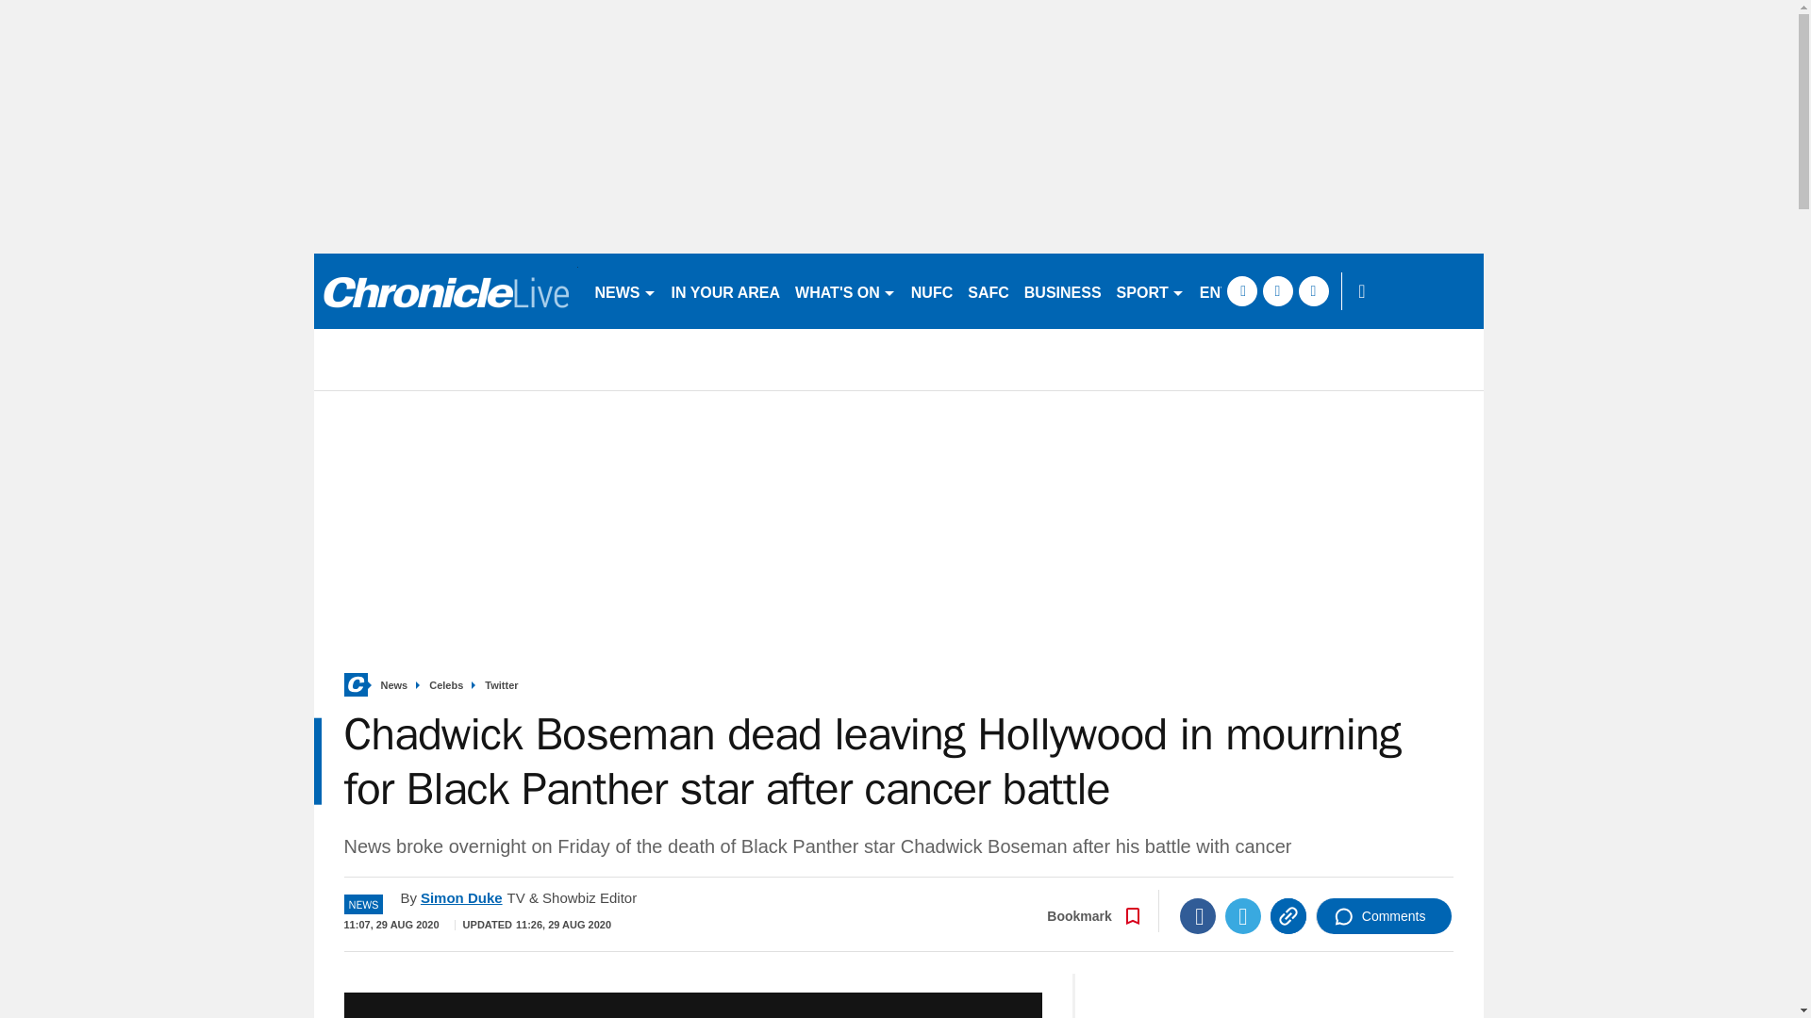 This screenshot has height=1018, width=1811. What do you see at coordinates (1277, 290) in the screenshot?
I see `twitter` at bounding box center [1277, 290].